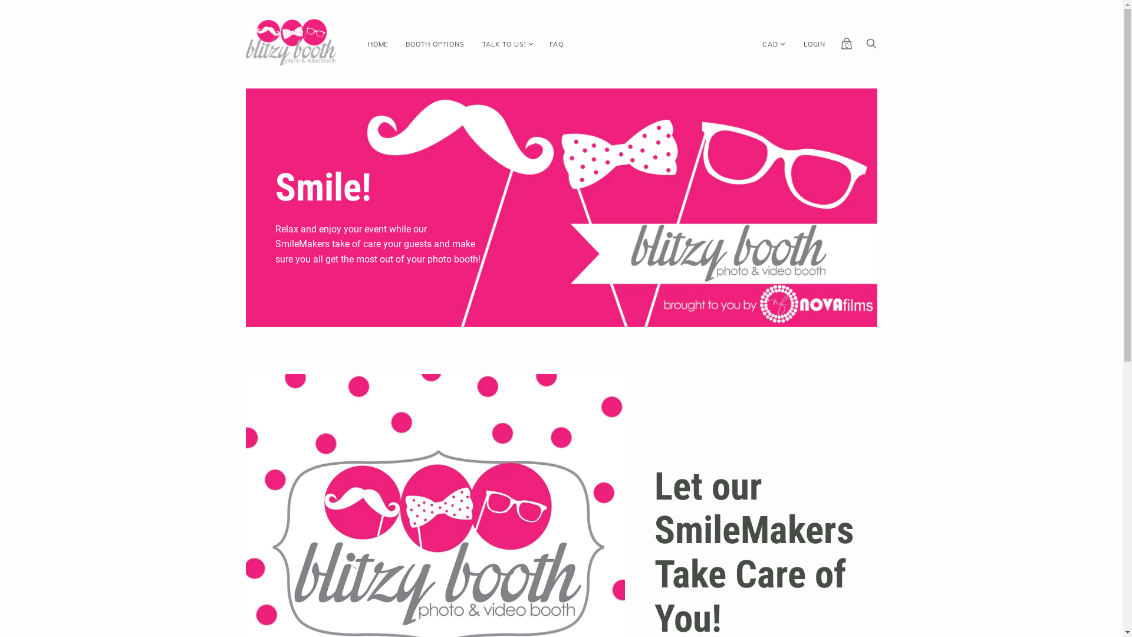  Describe the element at coordinates (815, 45) in the screenshot. I see `LOGIN` at that location.